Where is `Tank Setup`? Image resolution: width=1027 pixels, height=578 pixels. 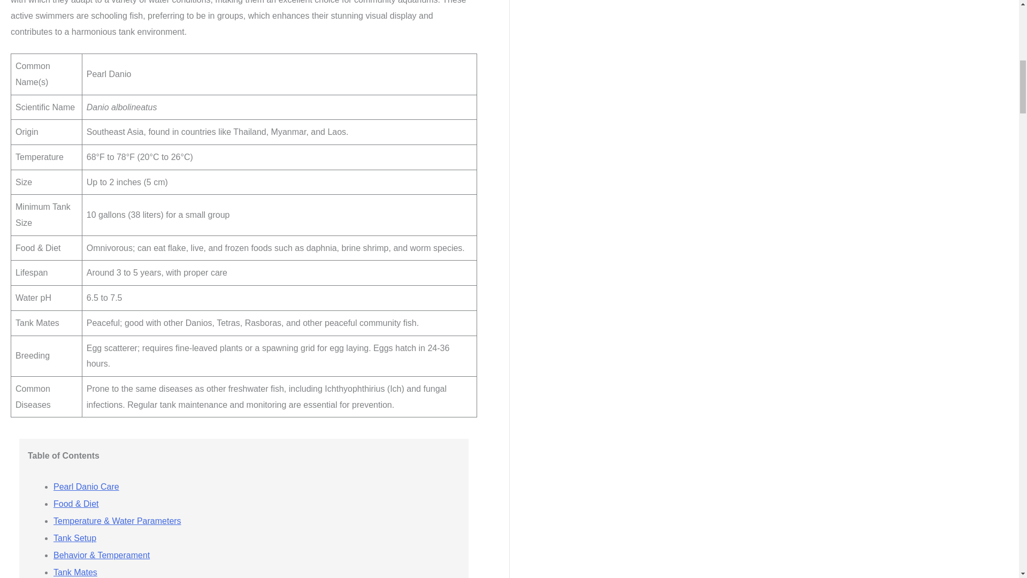
Tank Setup is located at coordinates (75, 538).